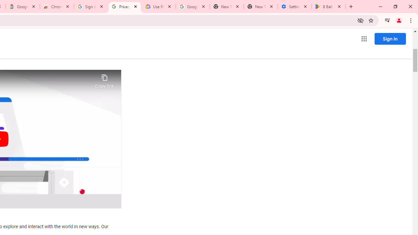 The width and height of the screenshot is (418, 235). What do you see at coordinates (387, 20) in the screenshot?
I see `Control your music, videos, and more` at bounding box center [387, 20].